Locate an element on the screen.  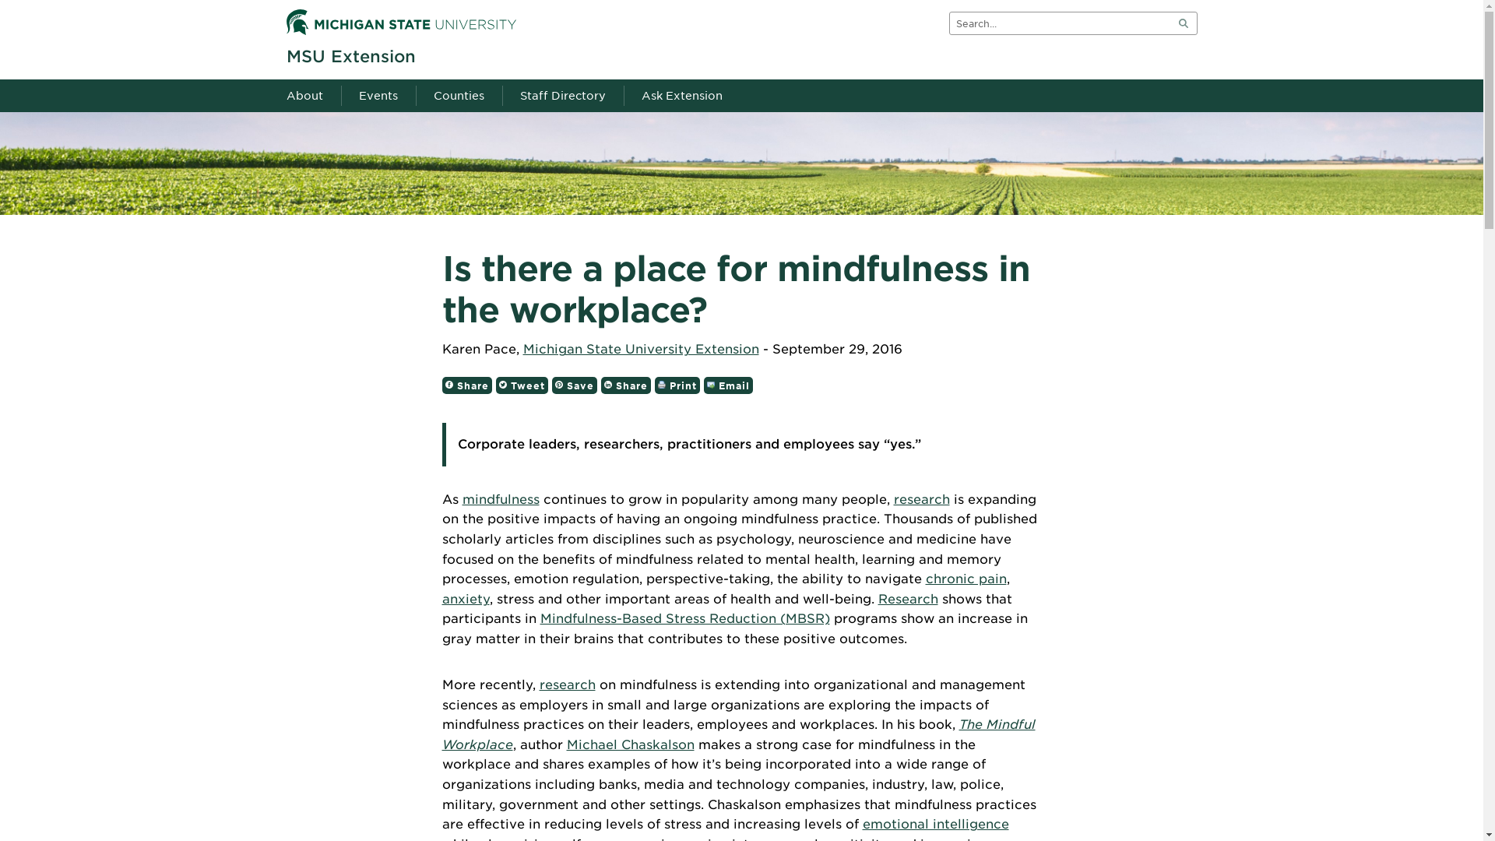
Email is located at coordinates (729, 385).